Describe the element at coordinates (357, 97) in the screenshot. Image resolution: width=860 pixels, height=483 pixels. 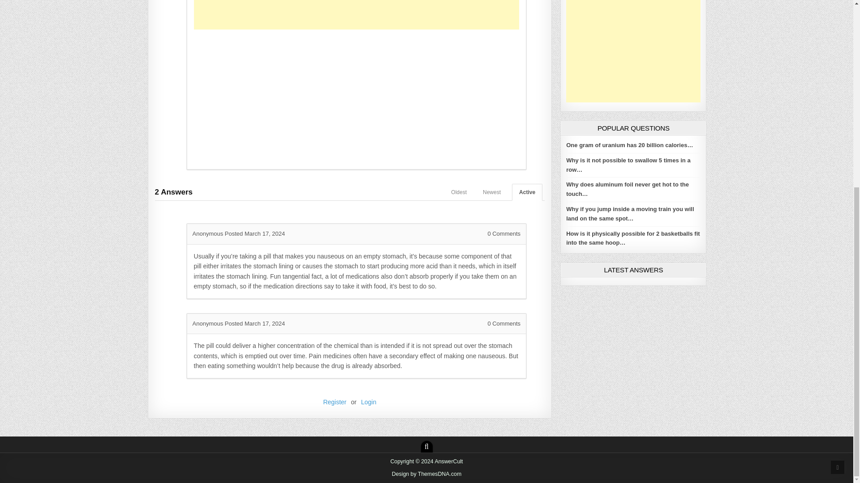
I see `Advertisement` at that location.